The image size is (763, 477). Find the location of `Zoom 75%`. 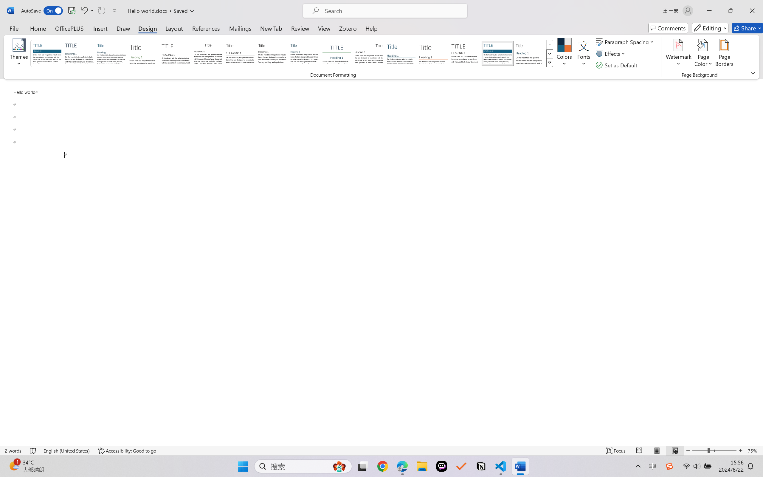

Zoom 75% is located at coordinates (754, 451).